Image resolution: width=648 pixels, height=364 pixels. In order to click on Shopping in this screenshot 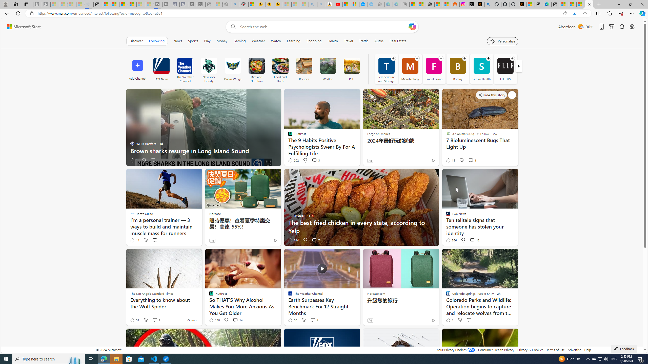, I will do `click(314, 41)`.